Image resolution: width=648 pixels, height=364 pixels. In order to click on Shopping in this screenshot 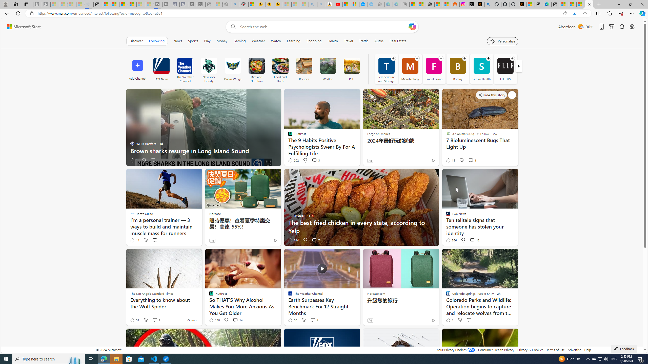, I will do `click(314, 41)`.